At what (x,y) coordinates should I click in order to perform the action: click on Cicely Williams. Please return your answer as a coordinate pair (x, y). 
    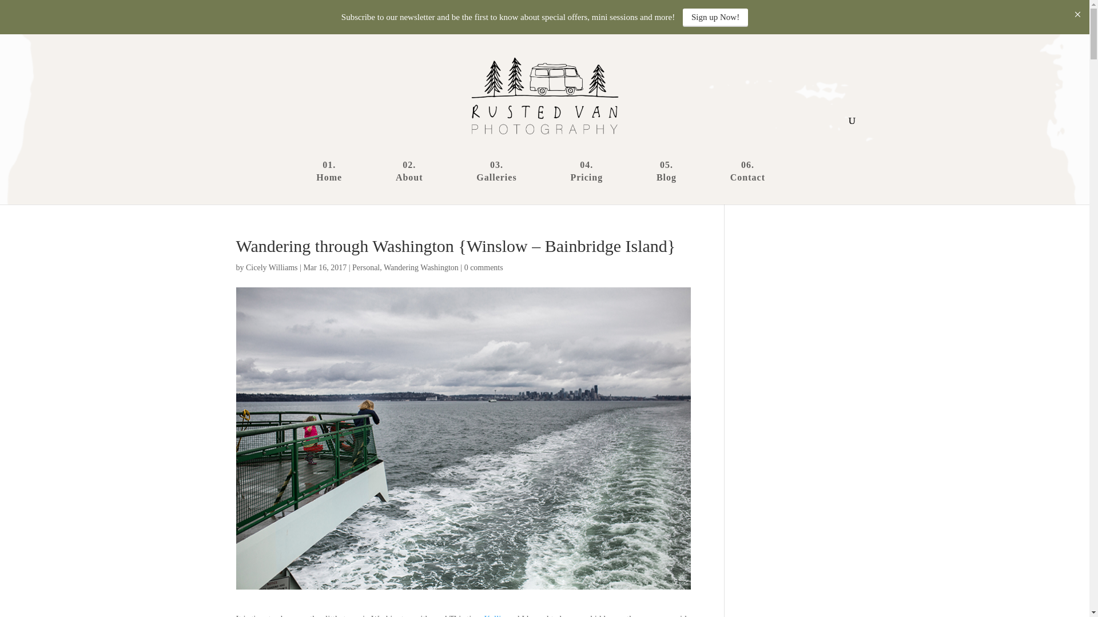
    Looking at the image, I should click on (272, 267).